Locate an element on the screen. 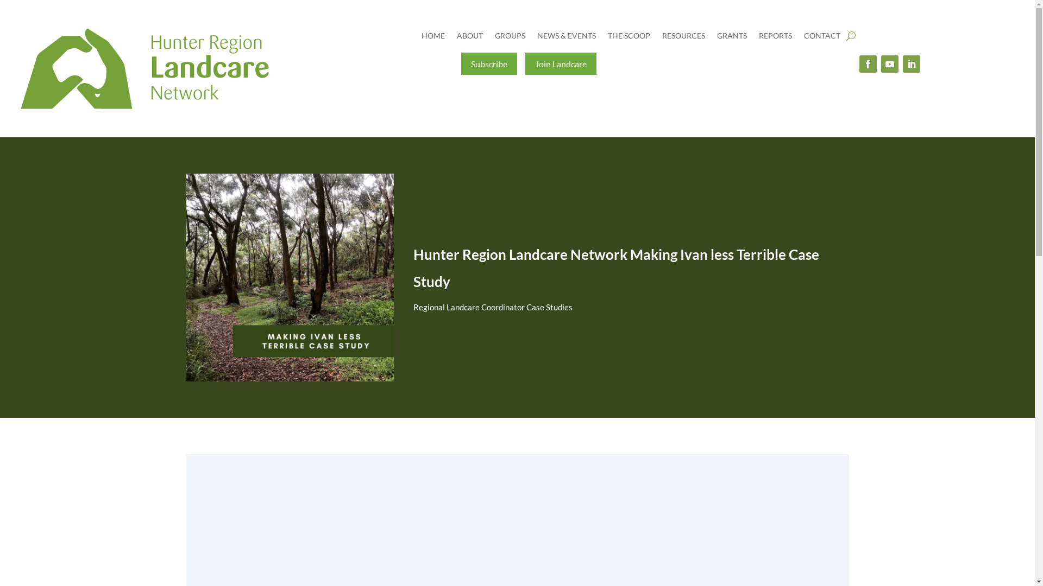  ABOUT is located at coordinates (470, 38).